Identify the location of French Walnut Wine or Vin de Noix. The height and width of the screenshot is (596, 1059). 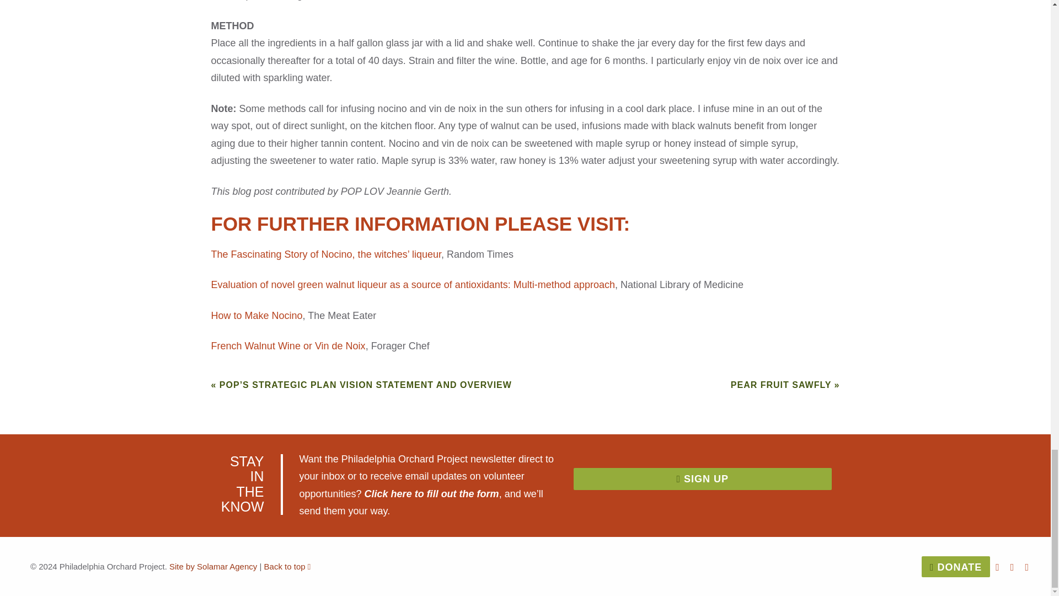
(288, 345).